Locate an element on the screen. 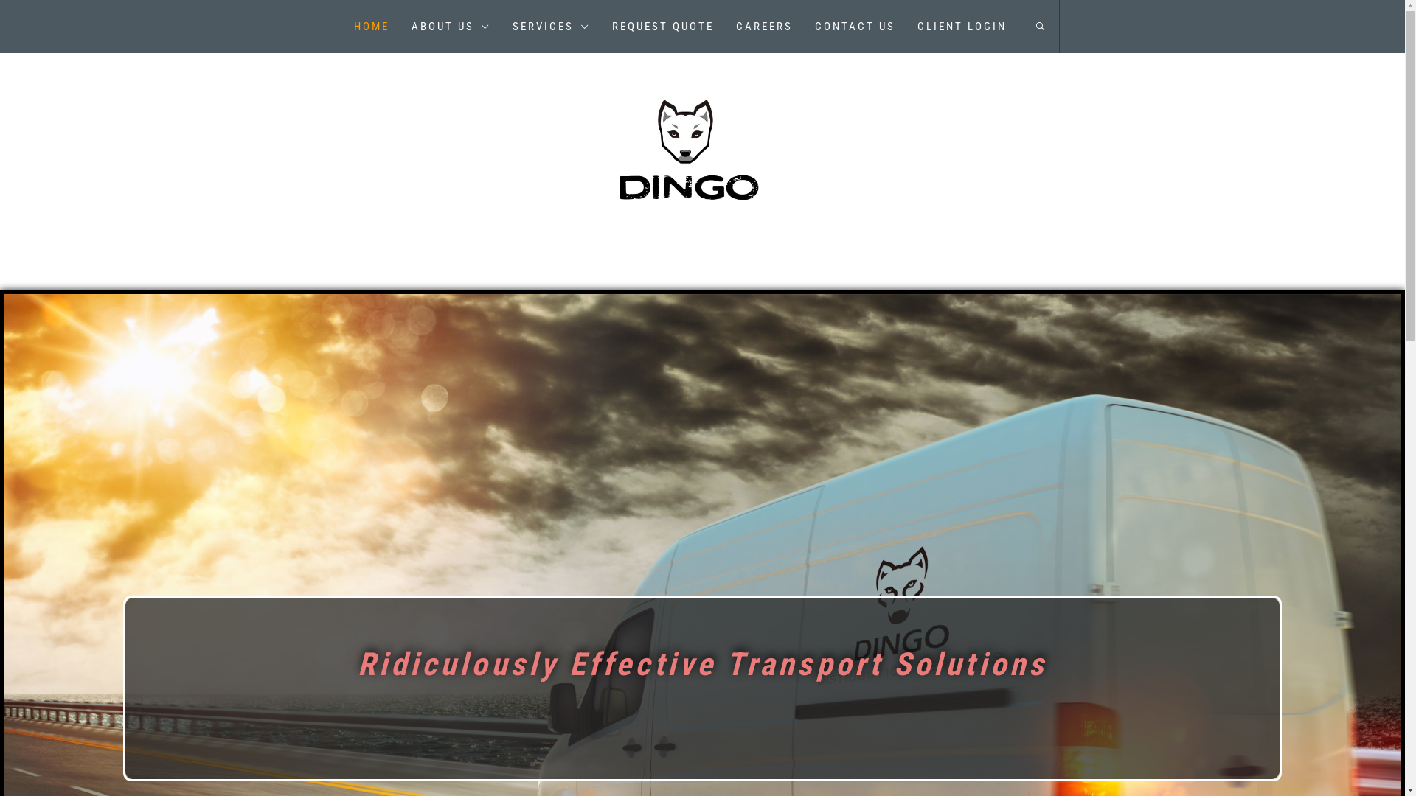 The width and height of the screenshot is (1416, 796). HOME is located at coordinates (371, 27).